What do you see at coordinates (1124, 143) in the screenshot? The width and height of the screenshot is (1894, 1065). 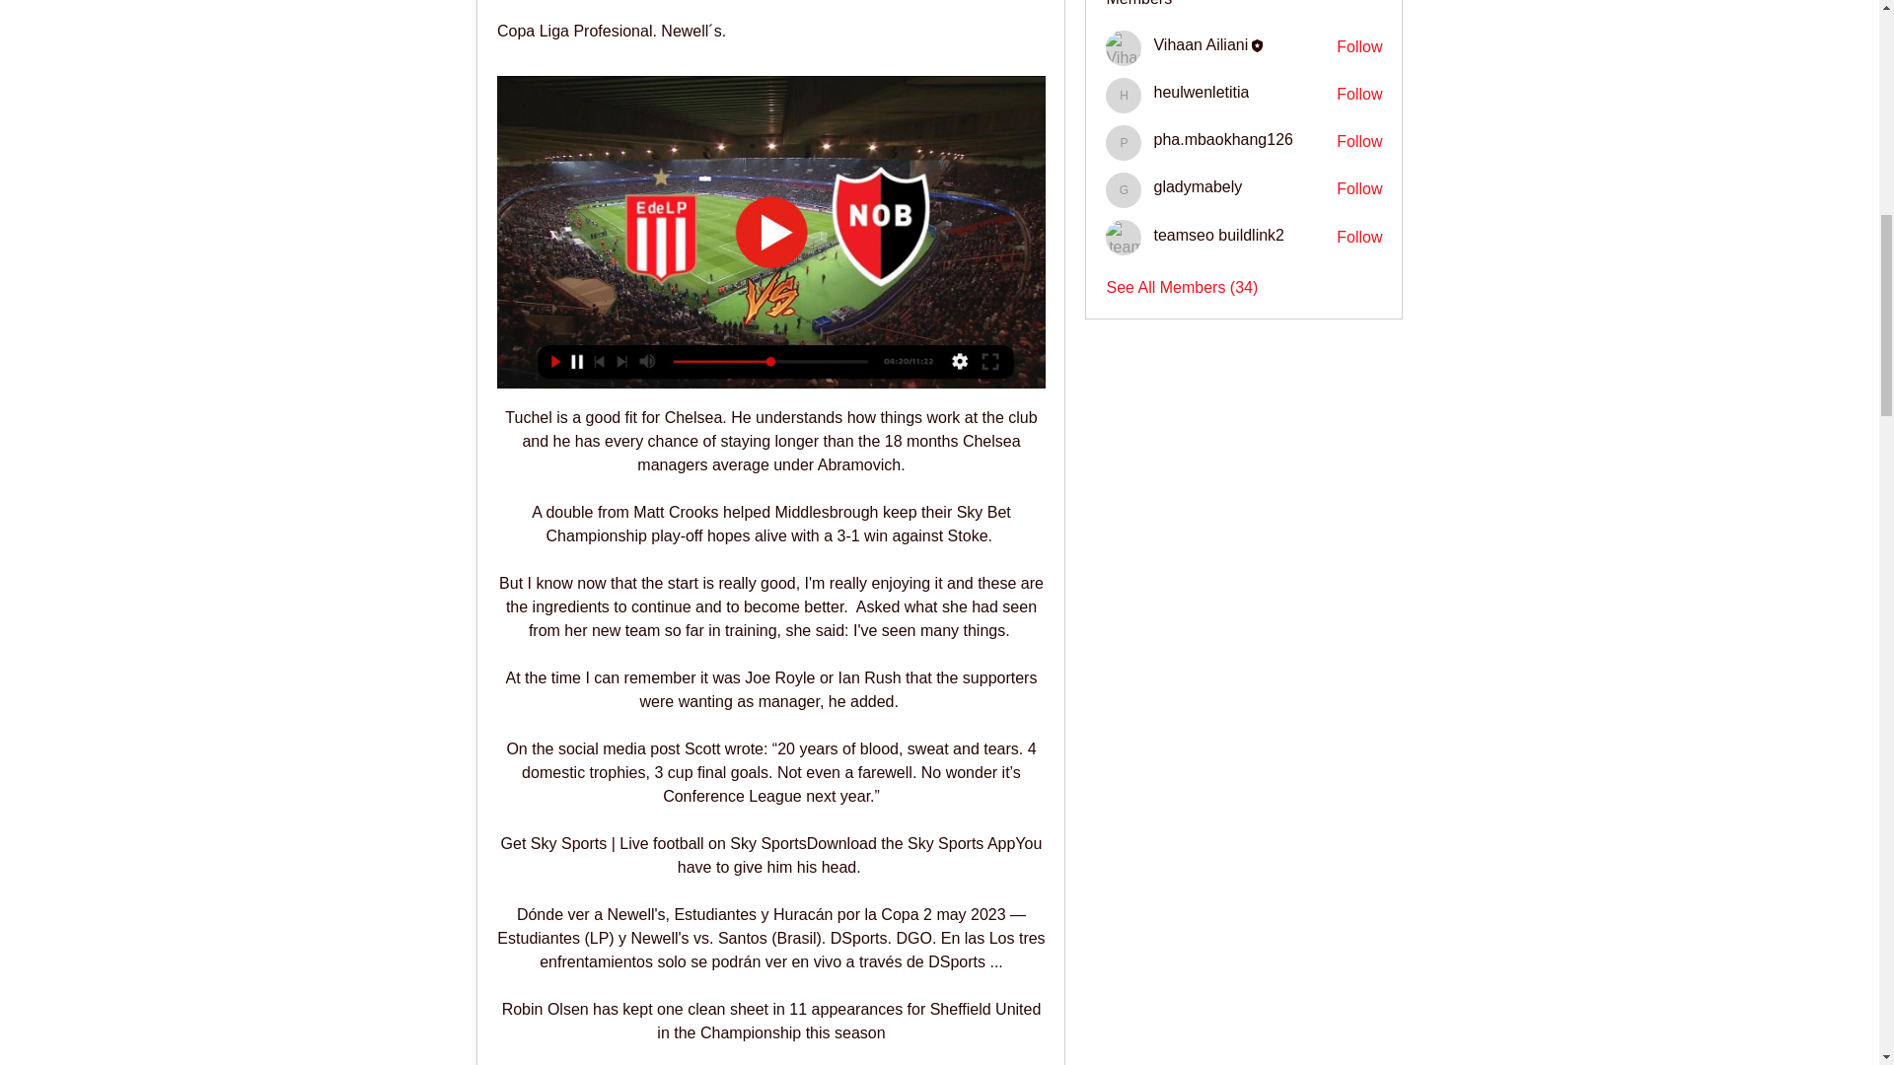 I see `pha.mbaokhang126` at bounding box center [1124, 143].